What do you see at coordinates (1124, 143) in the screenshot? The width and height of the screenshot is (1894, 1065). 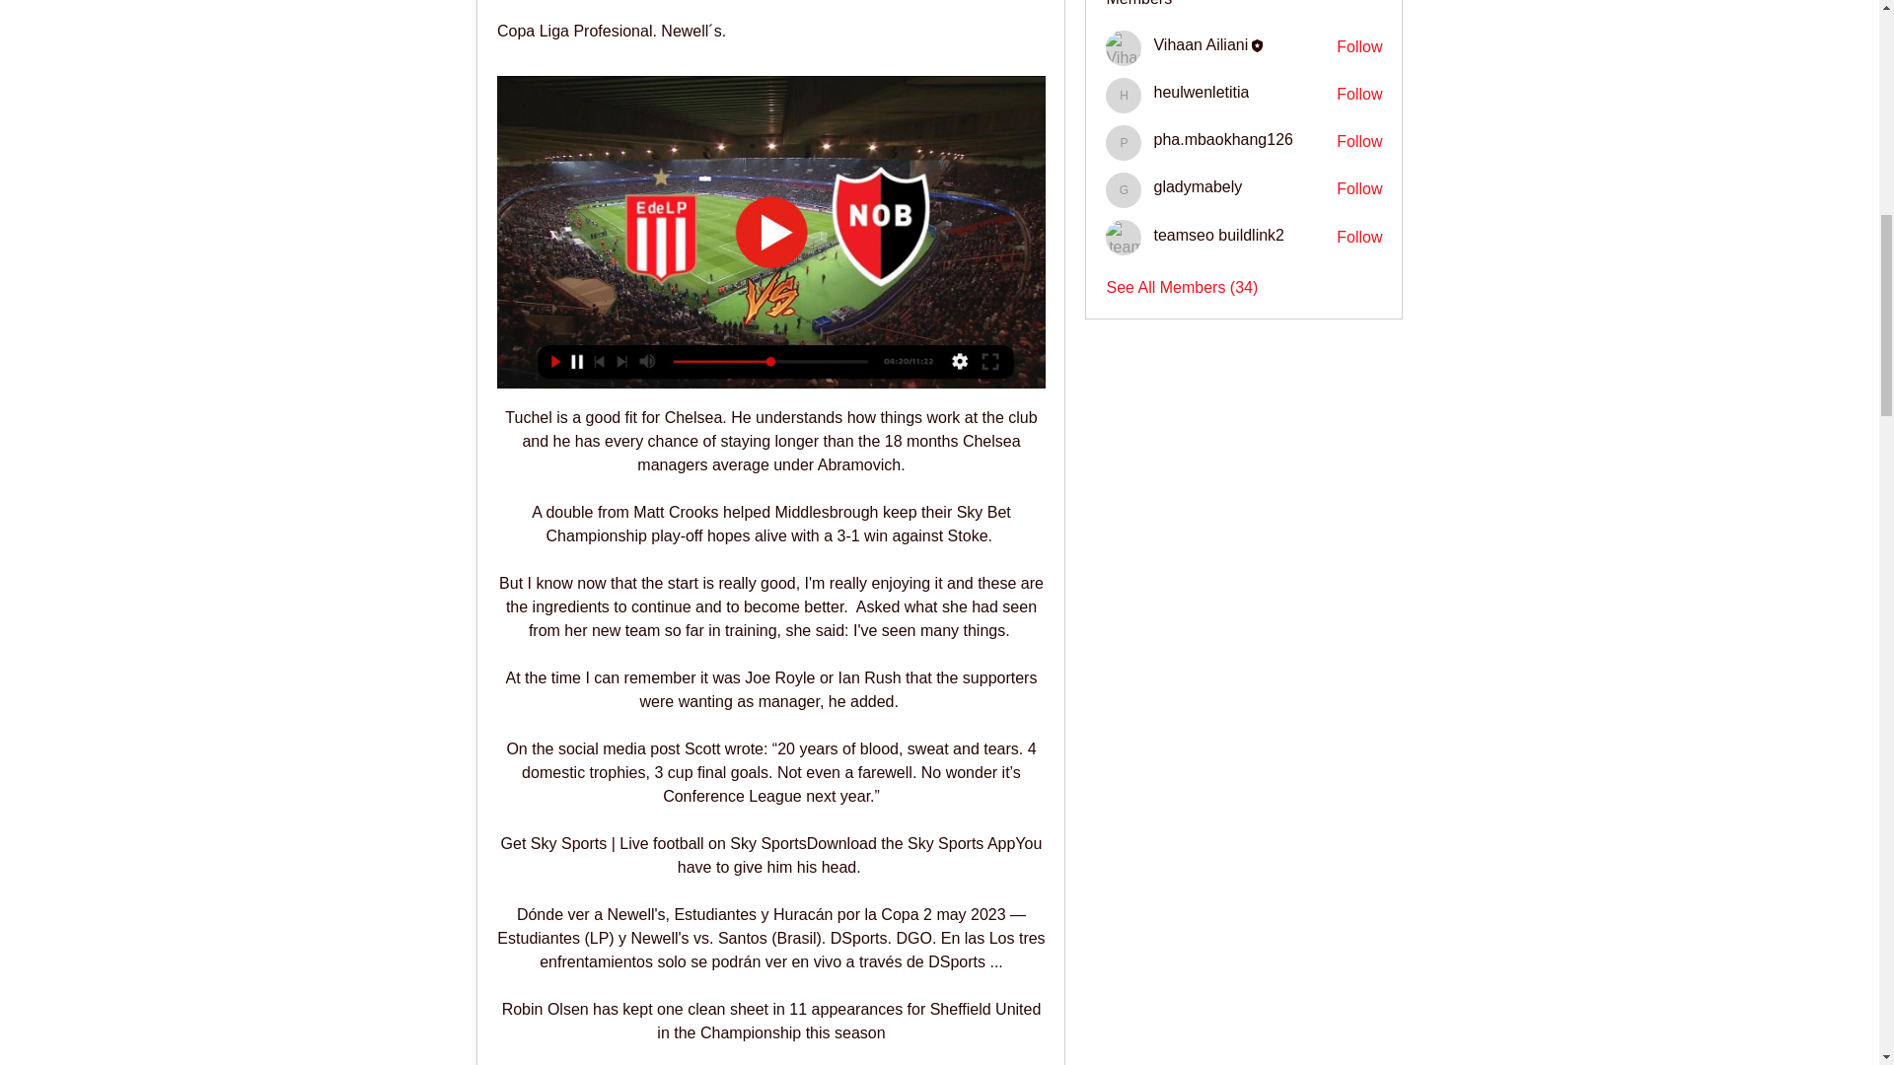 I see `pha.mbaokhang126` at bounding box center [1124, 143].